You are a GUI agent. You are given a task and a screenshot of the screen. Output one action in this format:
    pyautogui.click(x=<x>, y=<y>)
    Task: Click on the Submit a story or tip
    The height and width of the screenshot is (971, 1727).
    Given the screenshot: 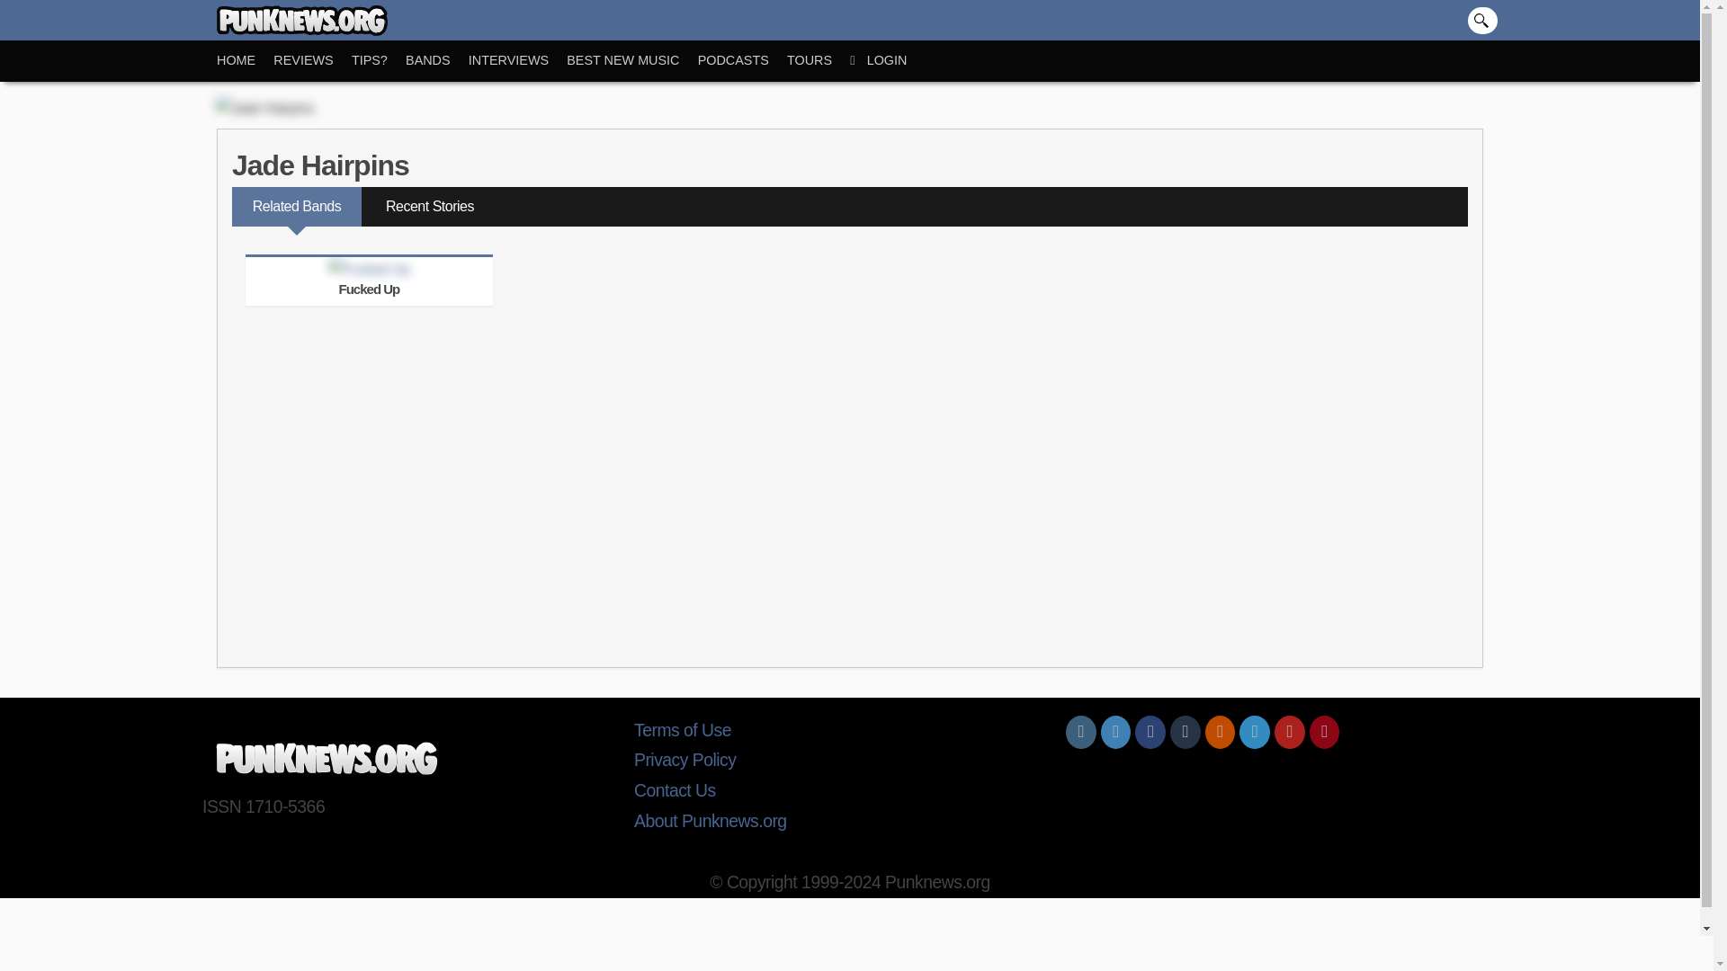 What is the action you would take?
    pyautogui.click(x=379, y=60)
    